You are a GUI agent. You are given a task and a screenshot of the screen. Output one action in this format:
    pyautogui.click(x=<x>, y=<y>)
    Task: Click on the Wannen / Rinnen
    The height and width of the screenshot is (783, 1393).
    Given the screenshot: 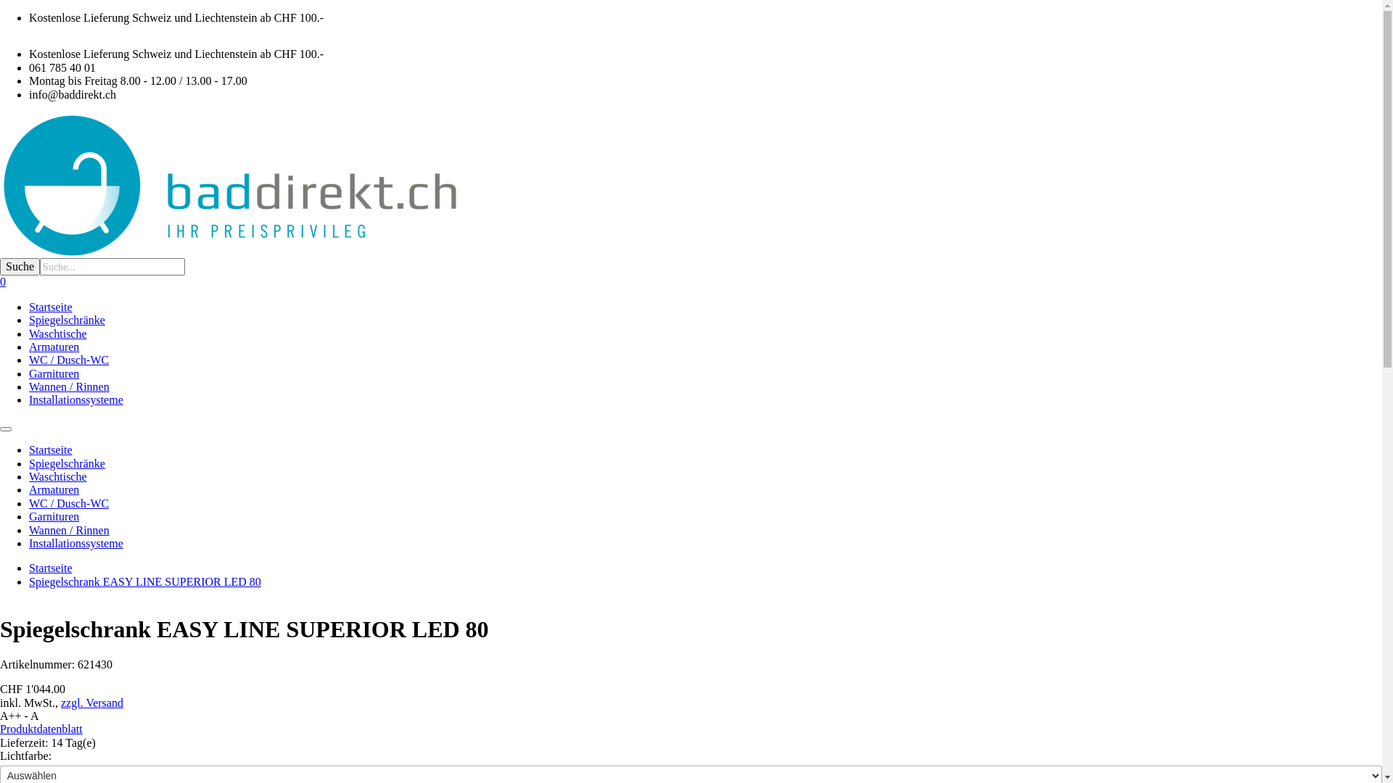 What is the action you would take?
    pyautogui.click(x=70, y=387)
    